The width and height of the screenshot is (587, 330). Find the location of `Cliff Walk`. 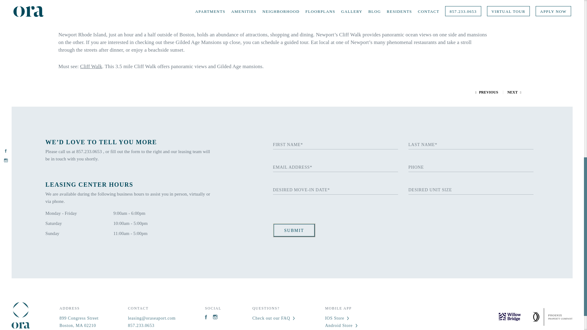

Cliff Walk is located at coordinates (91, 66).